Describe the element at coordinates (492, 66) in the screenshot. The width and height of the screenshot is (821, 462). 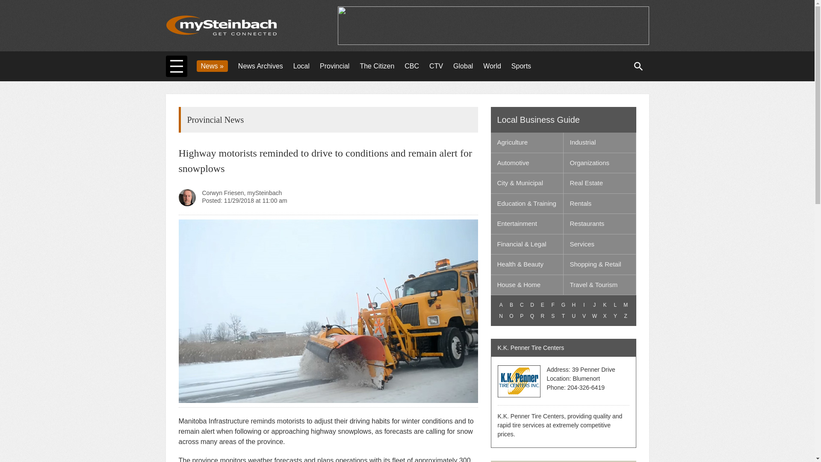
I see `World` at that location.